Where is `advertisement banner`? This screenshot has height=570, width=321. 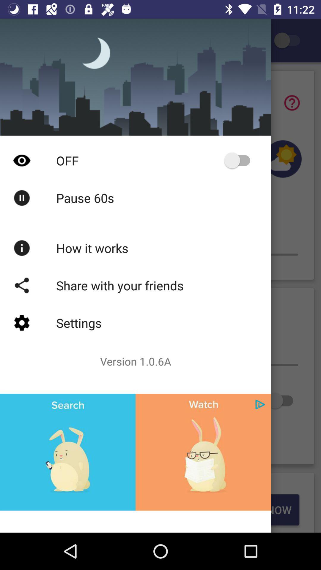 advertisement banner is located at coordinates (136, 452).